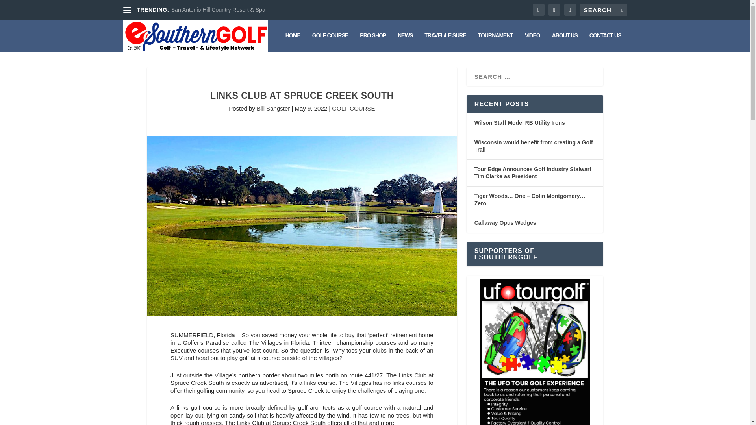 The height and width of the screenshot is (425, 756). I want to click on PRO SHOP, so click(372, 42).